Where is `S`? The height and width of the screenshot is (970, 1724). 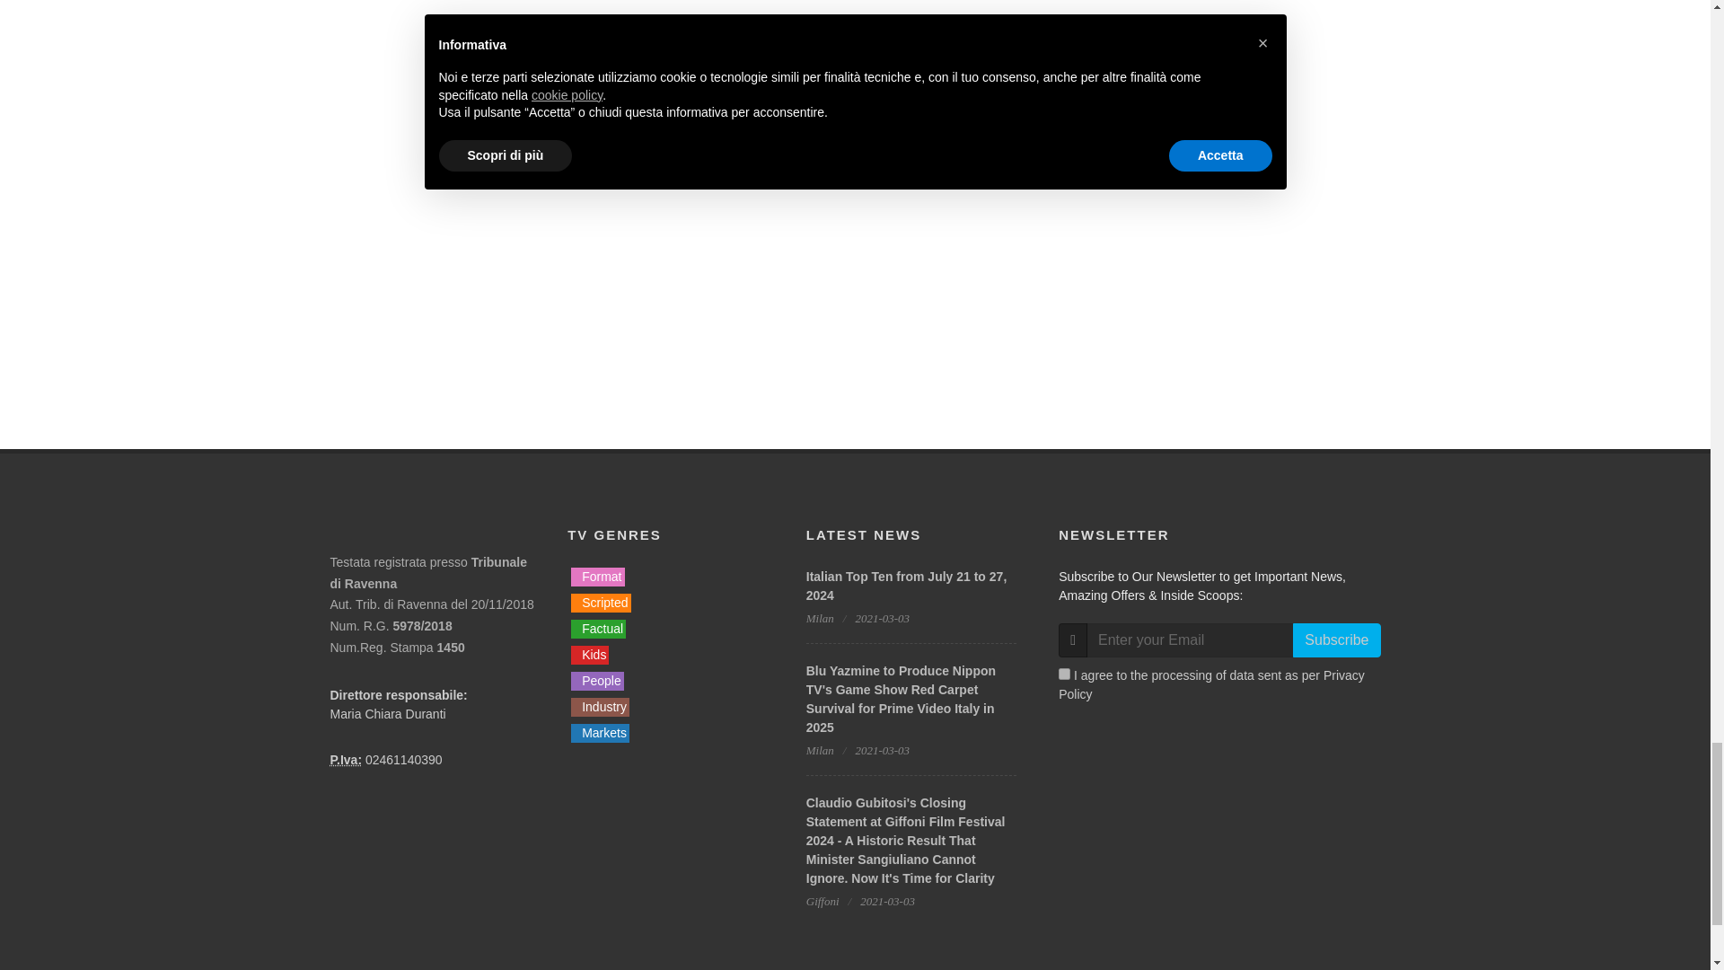 S is located at coordinates (1064, 674).